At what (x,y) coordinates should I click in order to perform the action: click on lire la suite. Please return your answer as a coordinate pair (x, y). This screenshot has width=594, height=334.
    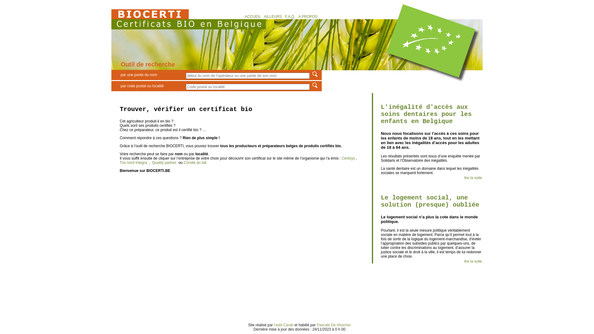
    Looking at the image, I should click on (473, 261).